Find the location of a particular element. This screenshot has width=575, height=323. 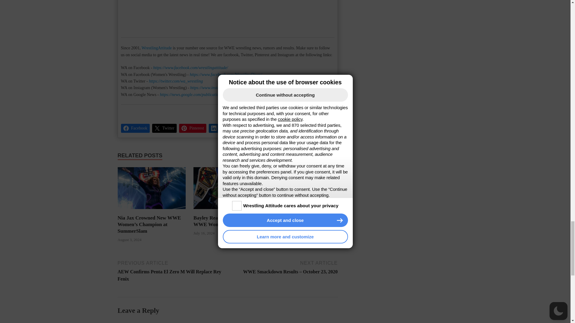

Piper Niven Praises Bayley is located at coordinates (299, 181).